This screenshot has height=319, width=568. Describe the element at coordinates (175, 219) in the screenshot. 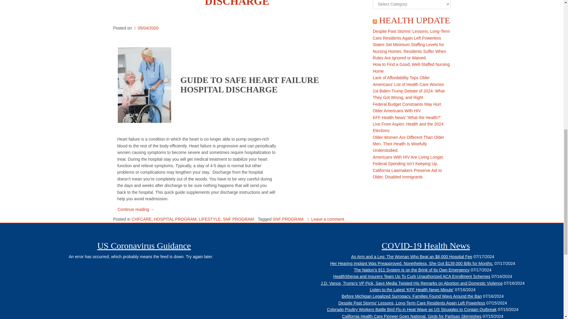

I see `HOSPITAL PROGRAM` at that location.